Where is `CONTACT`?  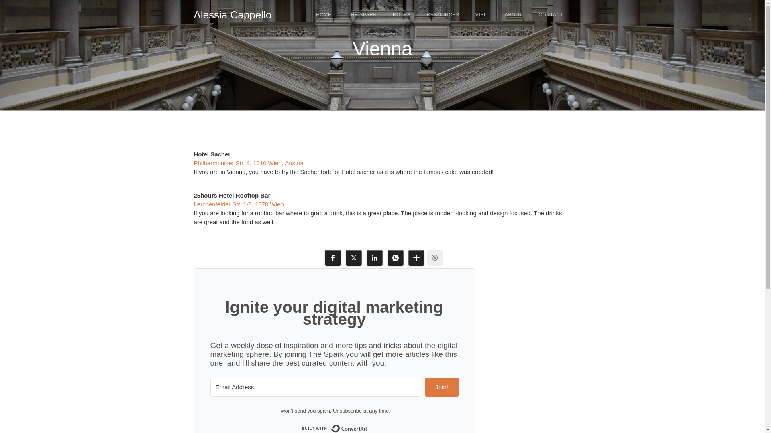
CONTACT is located at coordinates (551, 15).